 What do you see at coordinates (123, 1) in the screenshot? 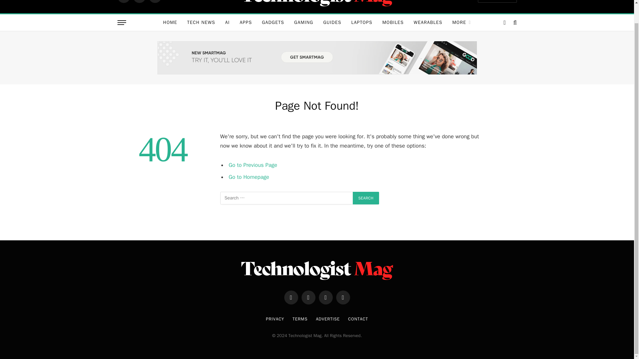
I see `Facebook` at bounding box center [123, 1].